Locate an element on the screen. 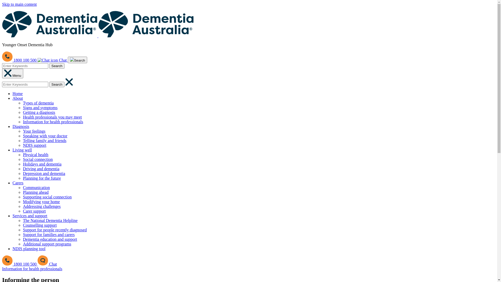 The height and width of the screenshot is (282, 501). The National Dementia Helpline is located at coordinates (50, 220).